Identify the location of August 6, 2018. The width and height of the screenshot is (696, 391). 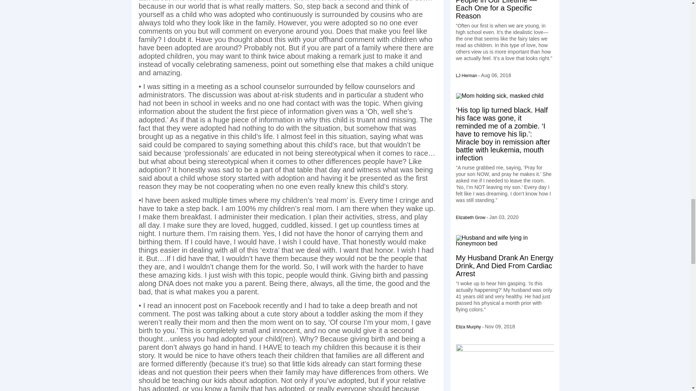
(496, 75).